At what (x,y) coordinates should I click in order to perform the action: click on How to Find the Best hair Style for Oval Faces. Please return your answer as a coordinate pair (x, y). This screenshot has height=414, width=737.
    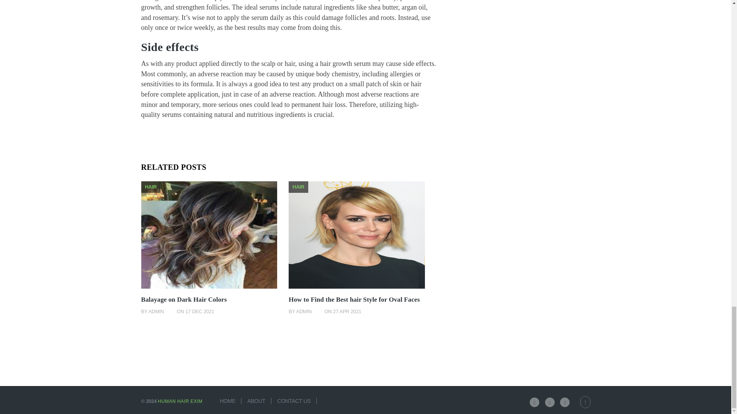
    Looking at the image, I should click on (354, 299).